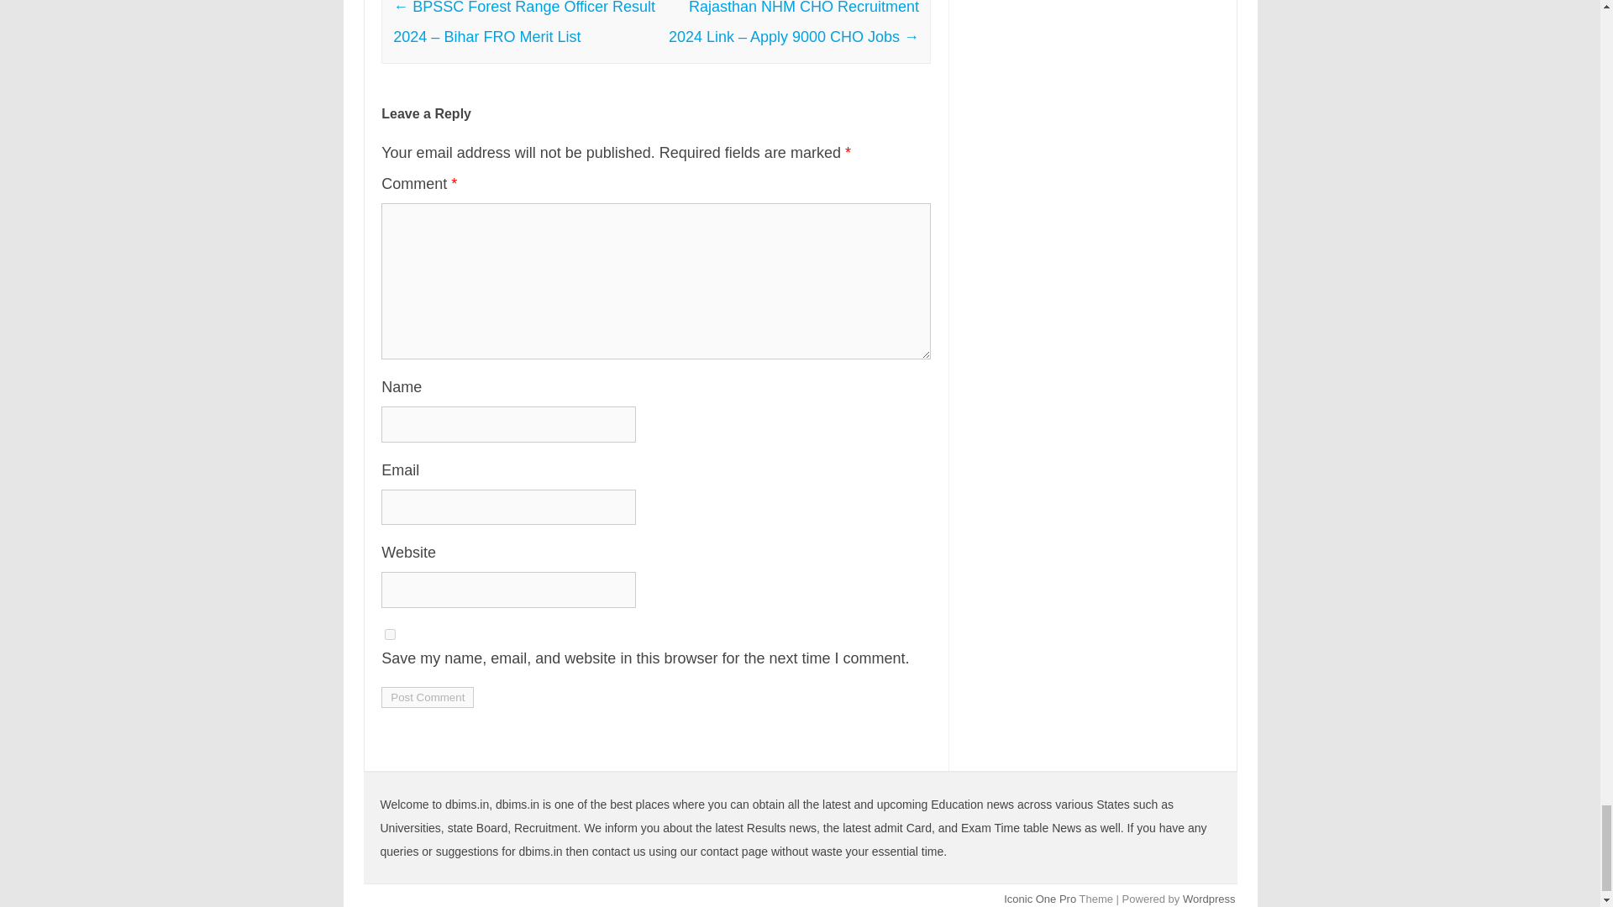 The image size is (1613, 907). What do you see at coordinates (427, 697) in the screenshot?
I see `Post Comment` at bounding box center [427, 697].